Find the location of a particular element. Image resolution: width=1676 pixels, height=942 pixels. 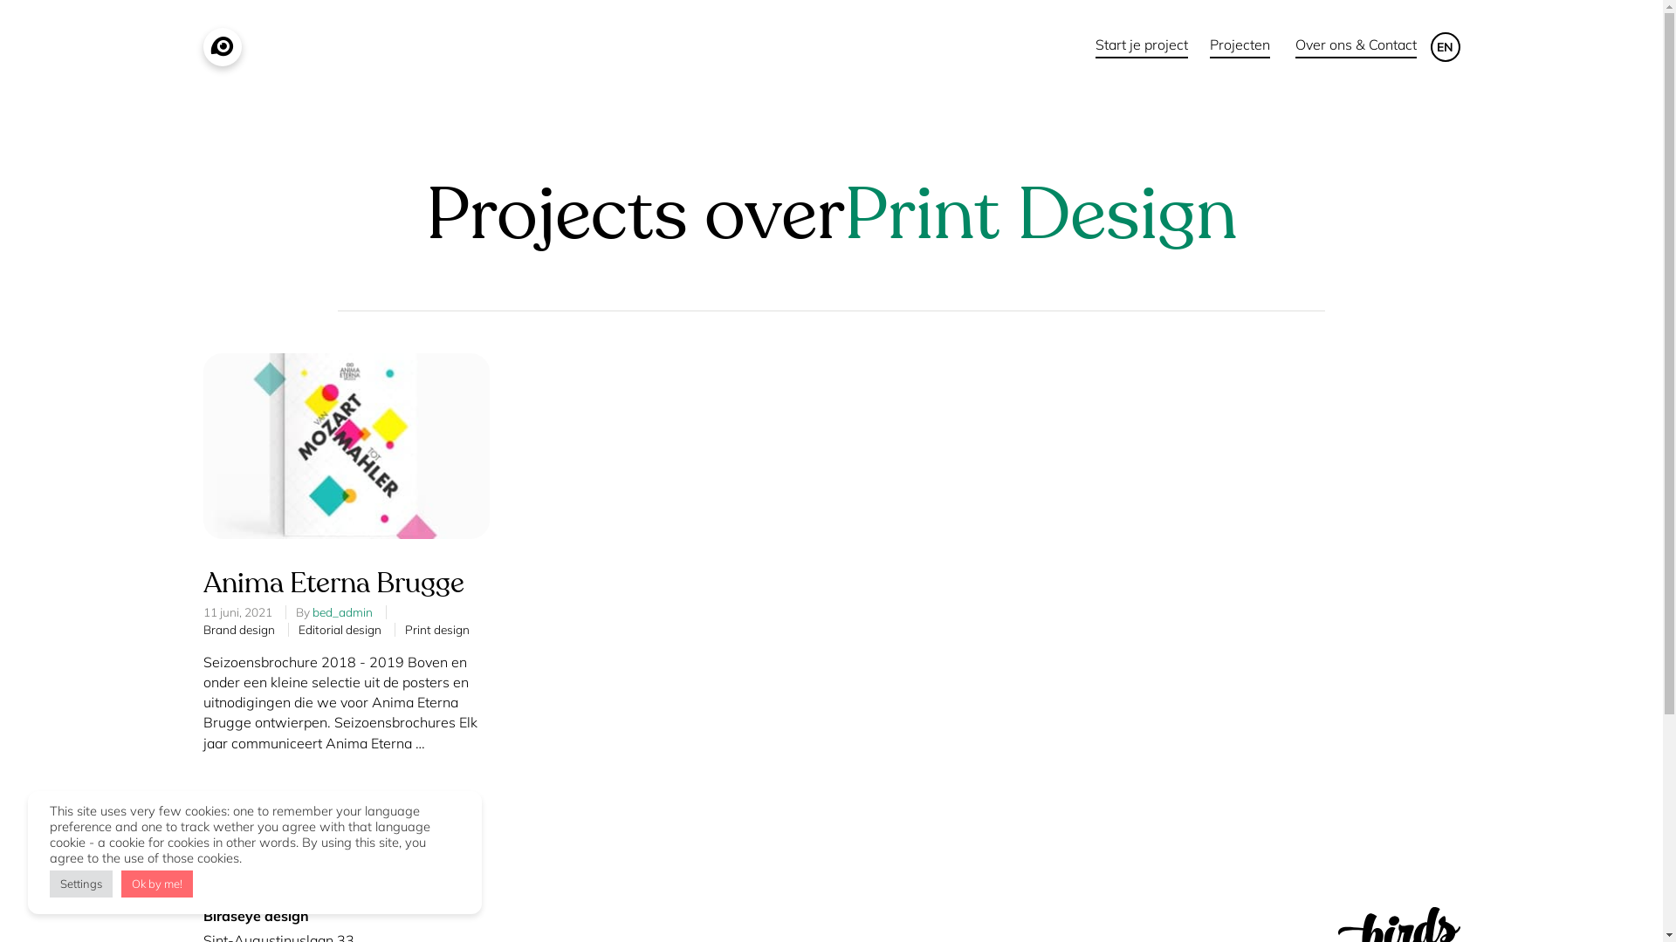

Projecten is located at coordinates (1240, 47).